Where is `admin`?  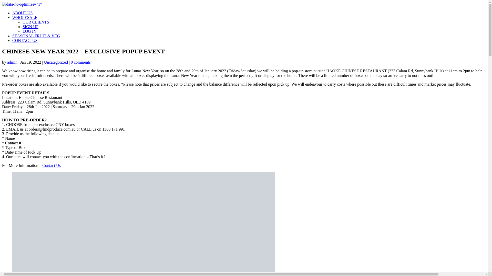
admin is located at coordinates (12, 62).